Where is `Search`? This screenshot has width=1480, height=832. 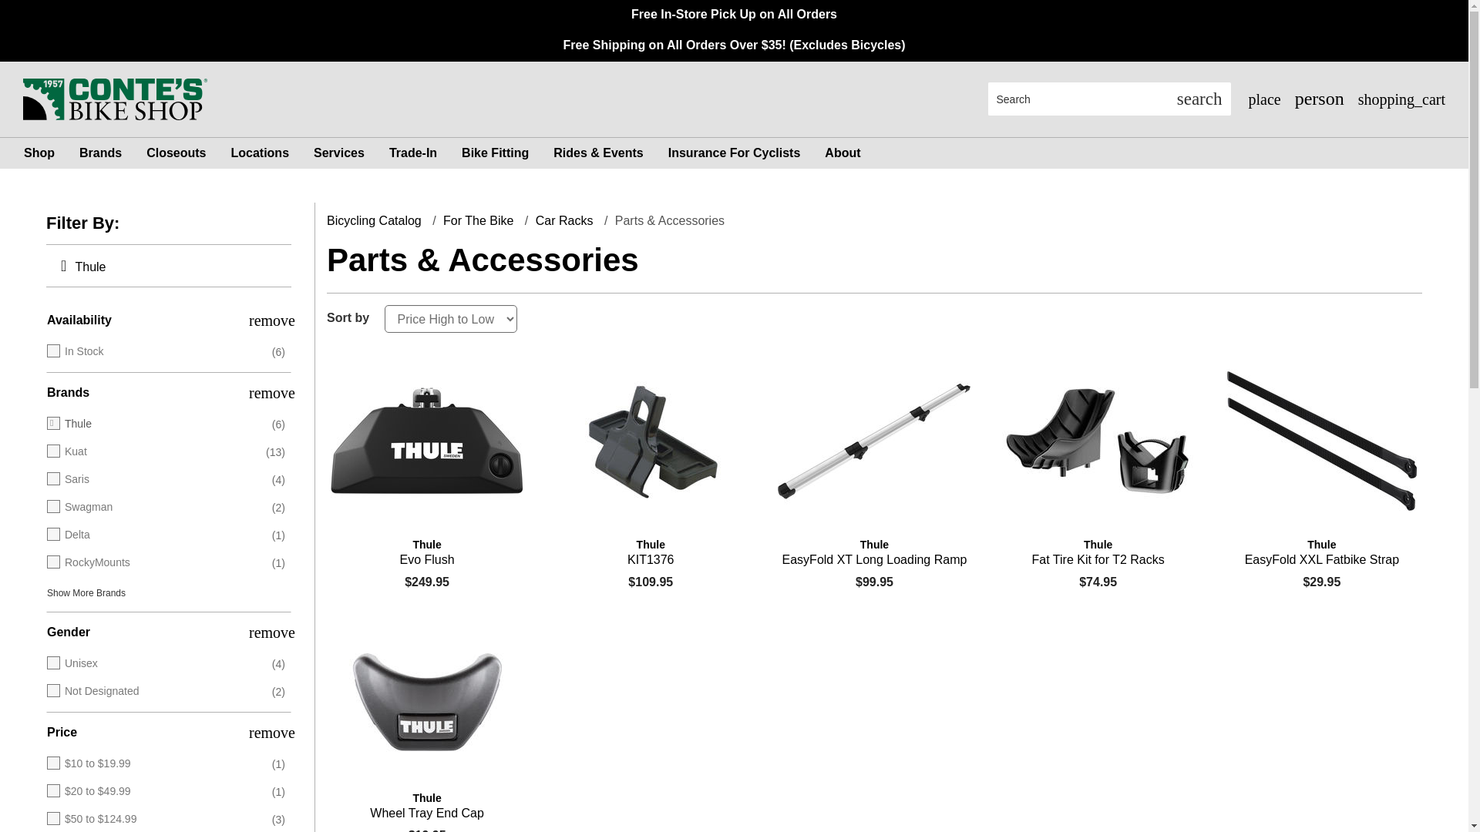 Search is located at coordinates (1199, 99).